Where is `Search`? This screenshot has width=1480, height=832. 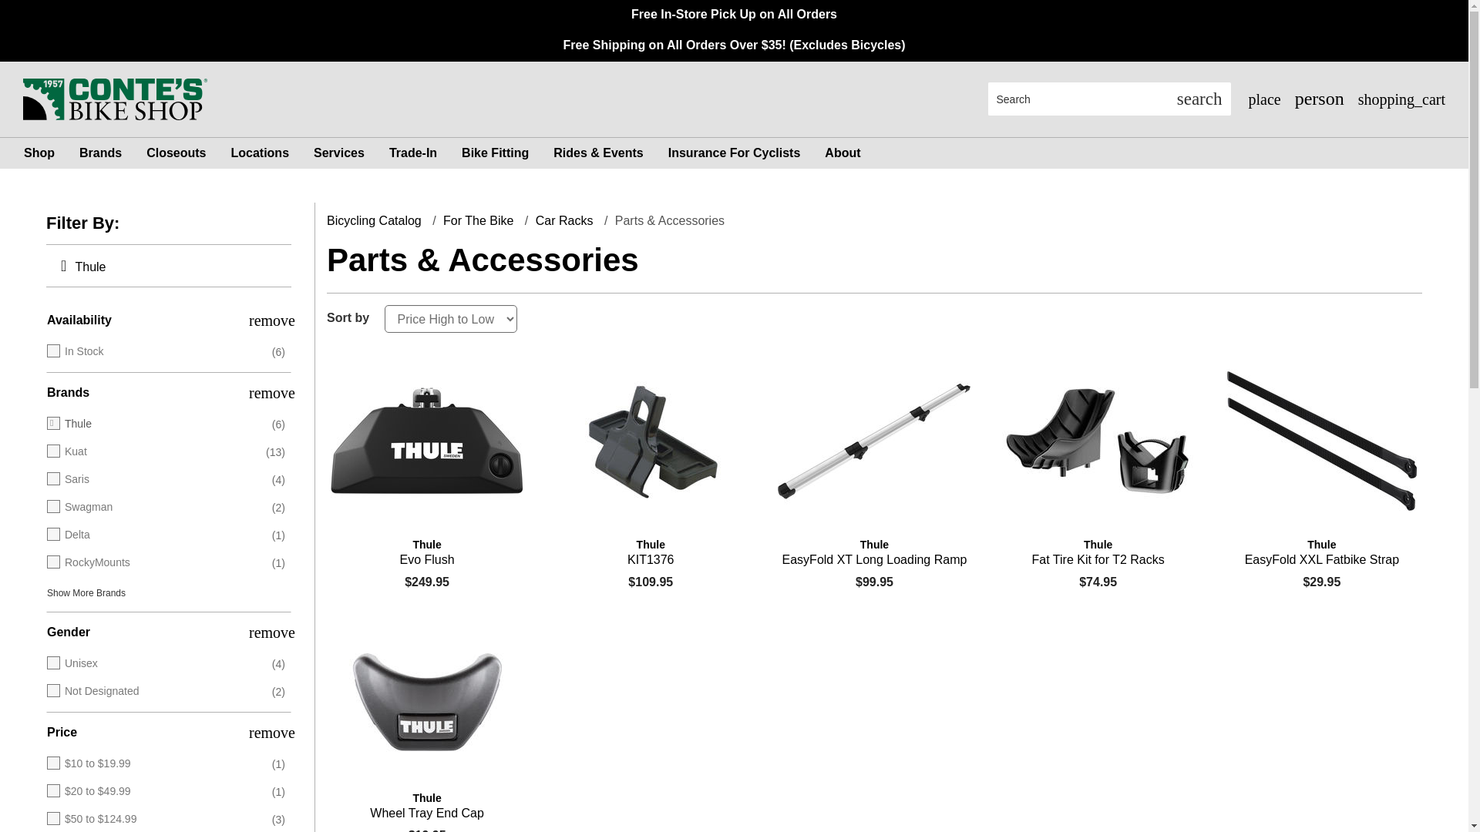 Search is located at coordinates (1199, 99).